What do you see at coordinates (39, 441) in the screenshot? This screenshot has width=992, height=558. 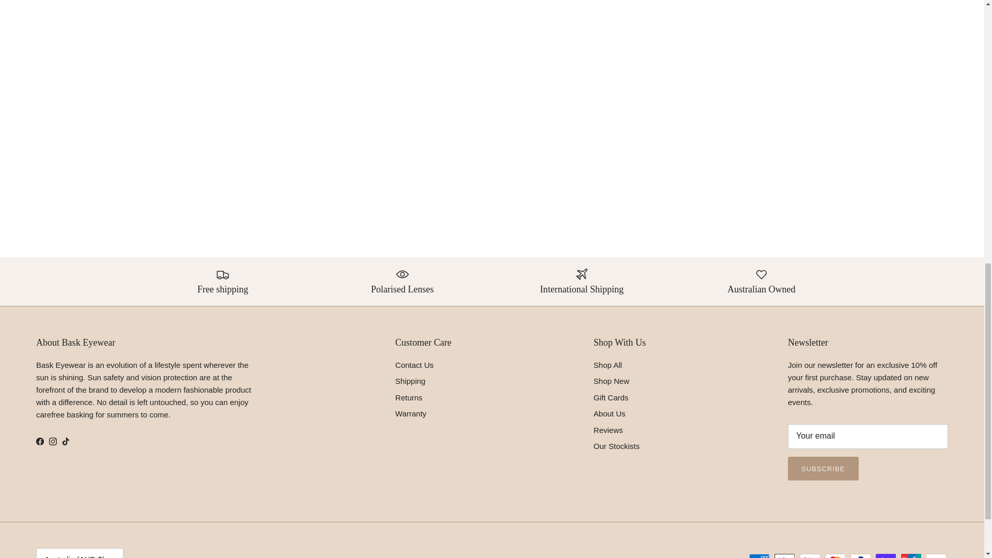 I see `Bask Eyewear on Facebook` at bounding box center [39, 441].